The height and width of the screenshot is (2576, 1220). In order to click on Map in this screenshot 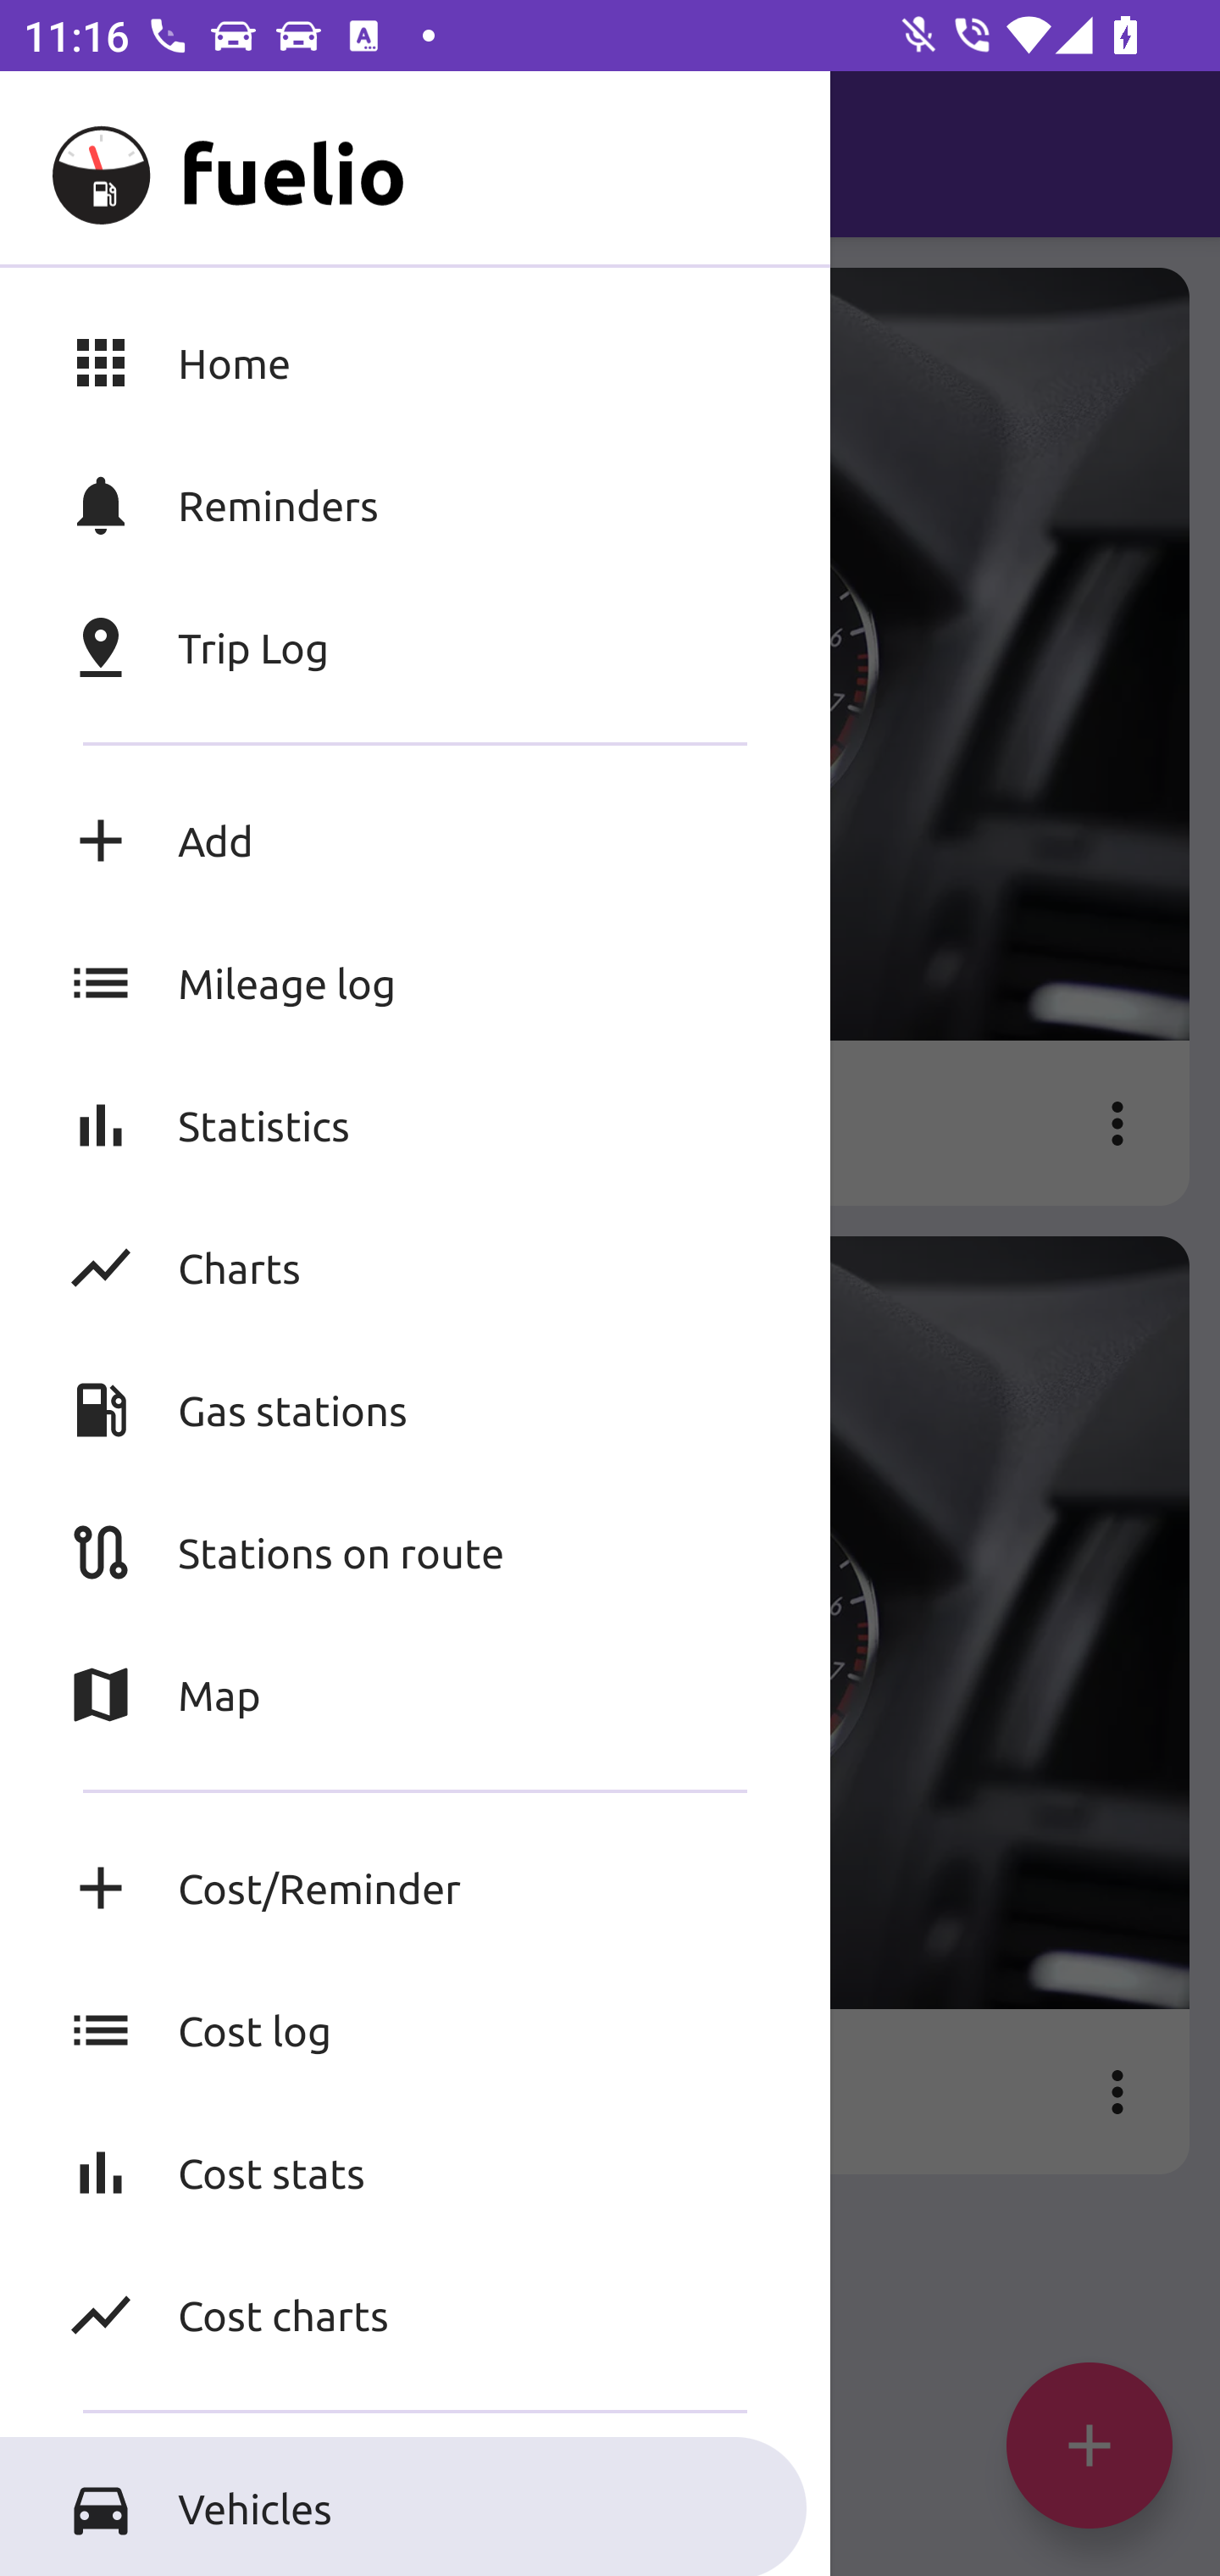, I will do `click(415, 1695)`.